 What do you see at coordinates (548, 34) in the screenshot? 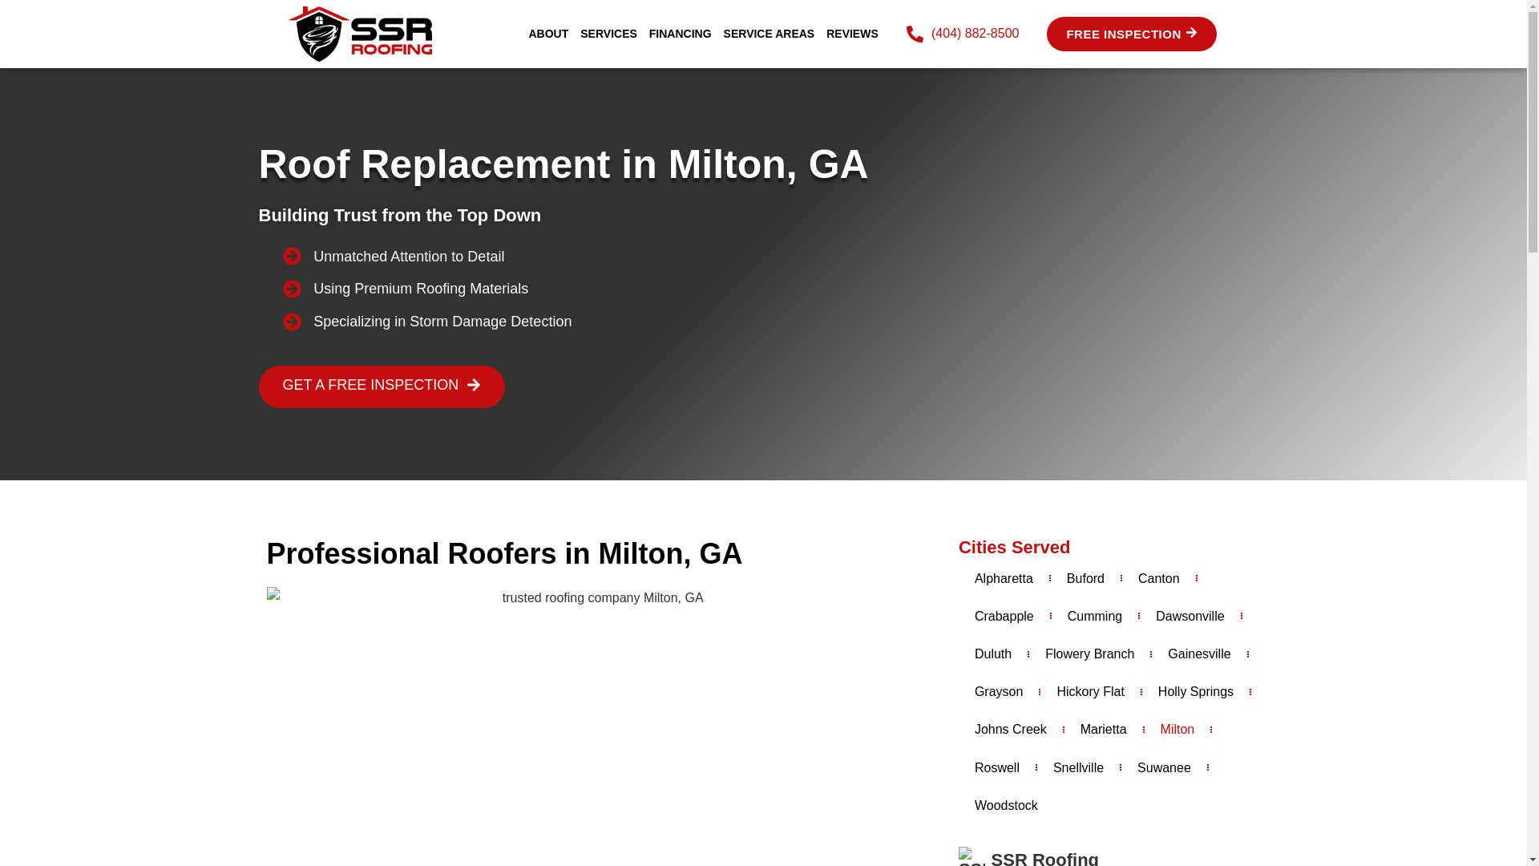
I see `ABOUT` at bounding box center [548, 34].